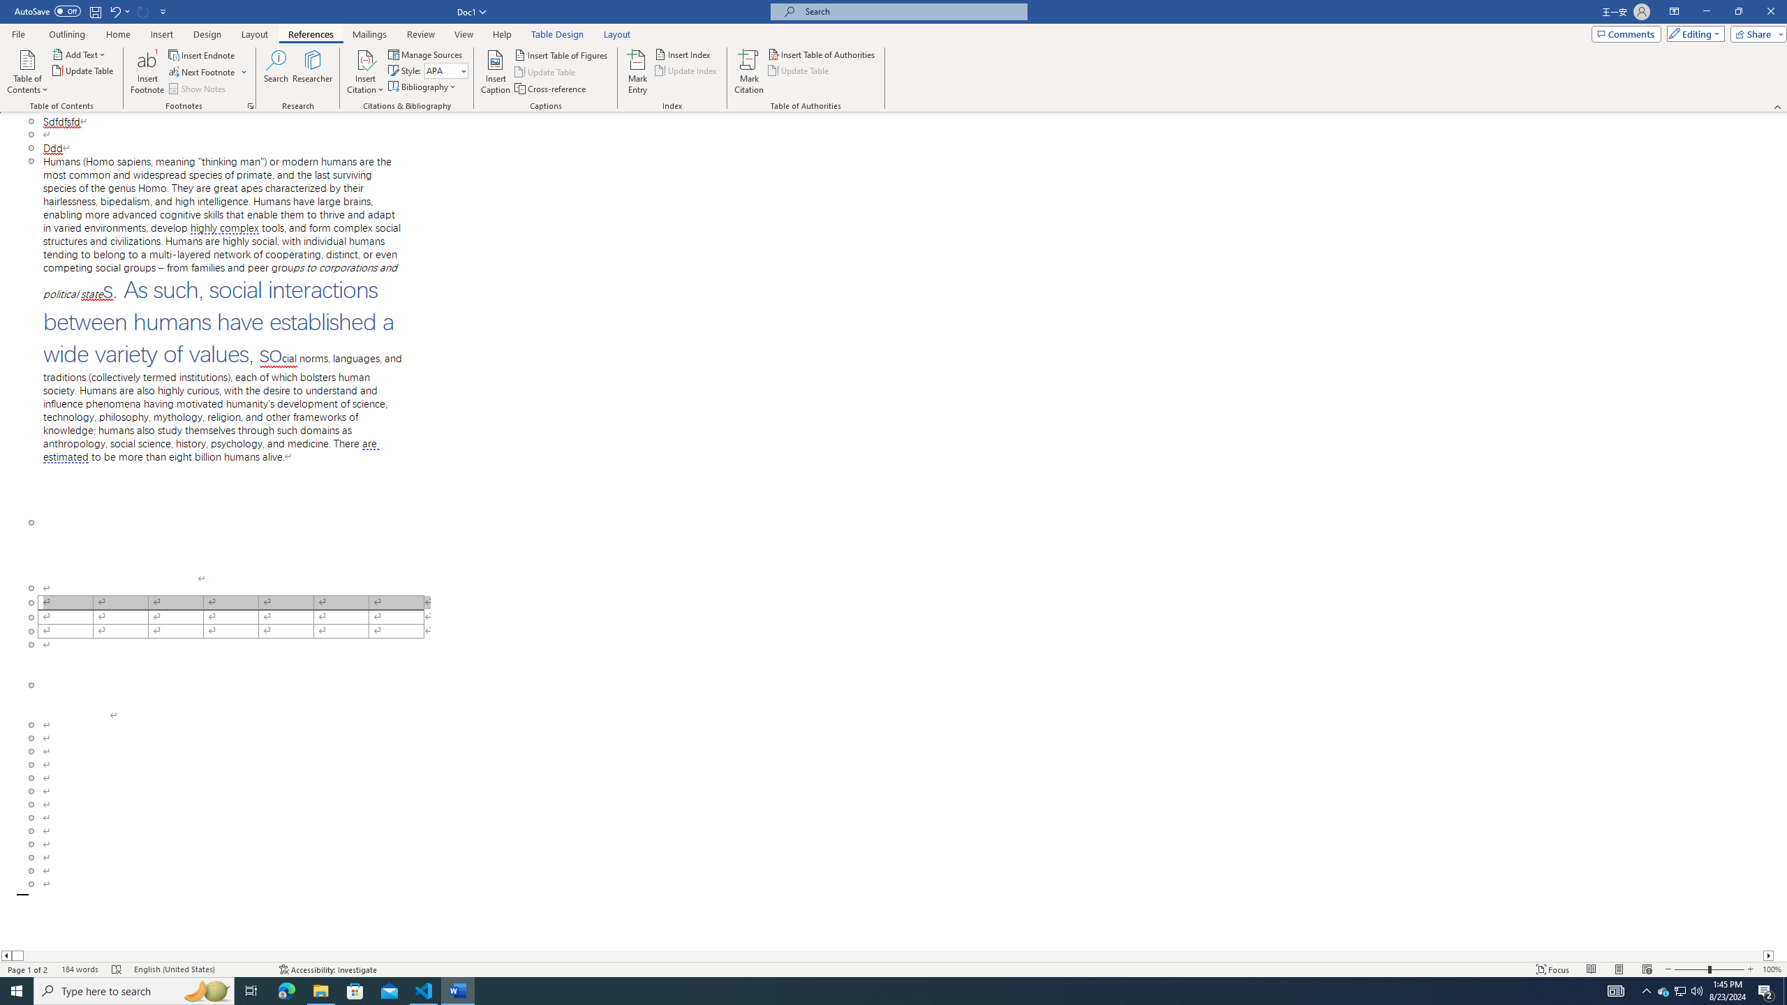 The image size is (1787, 1005). Describe the element at coordinates (687, 70) in the screenshot. I see `Update Index` at that location.